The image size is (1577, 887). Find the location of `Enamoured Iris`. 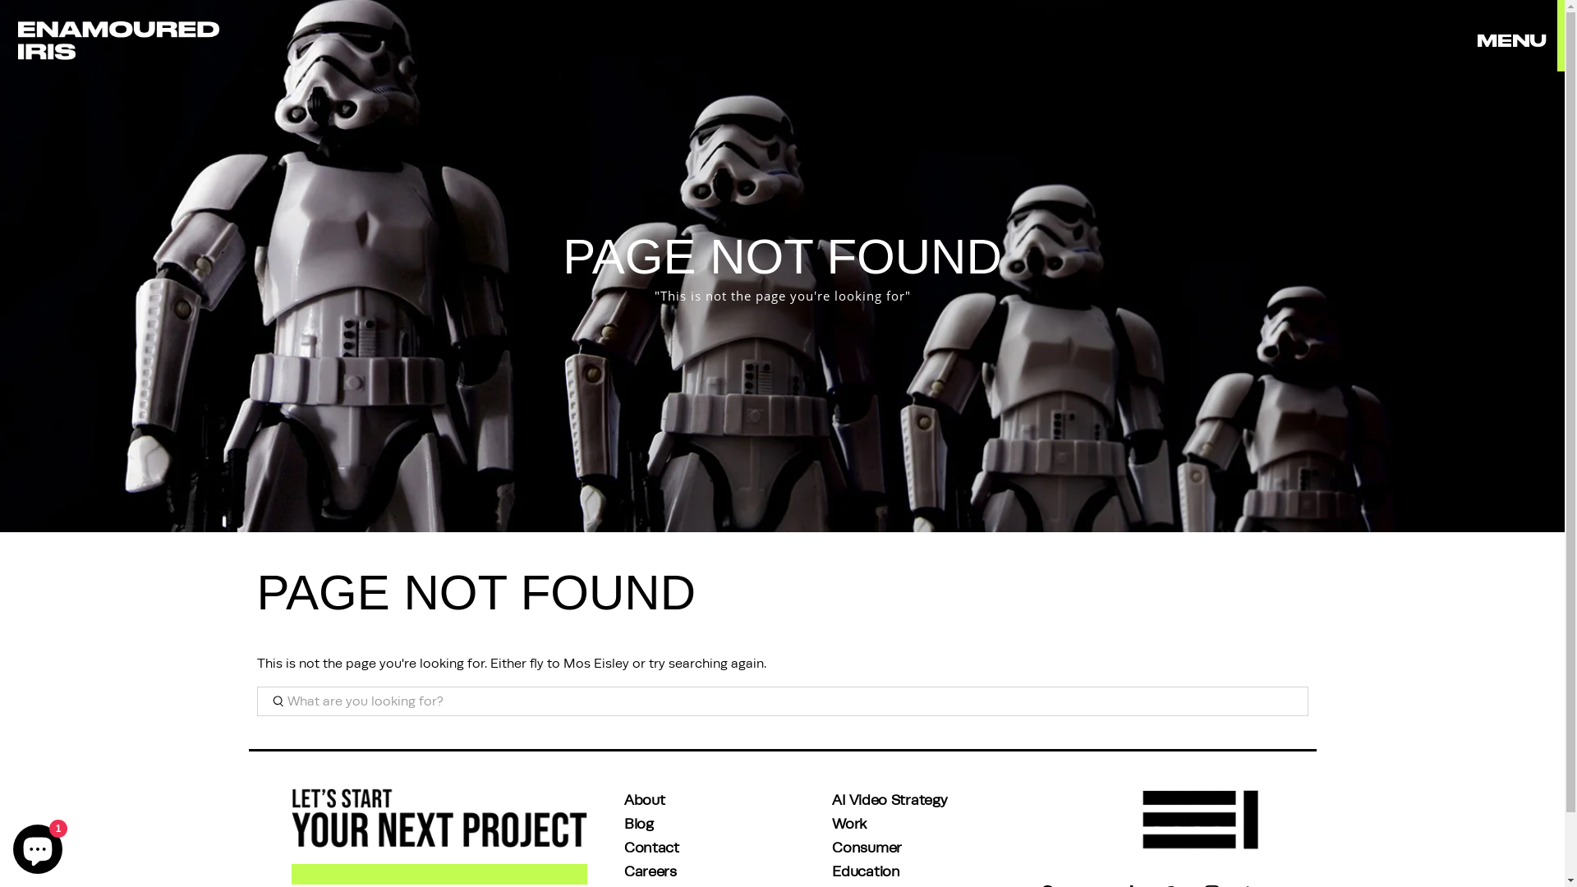

Enamoured Iris is located at coordinates (439, 837).